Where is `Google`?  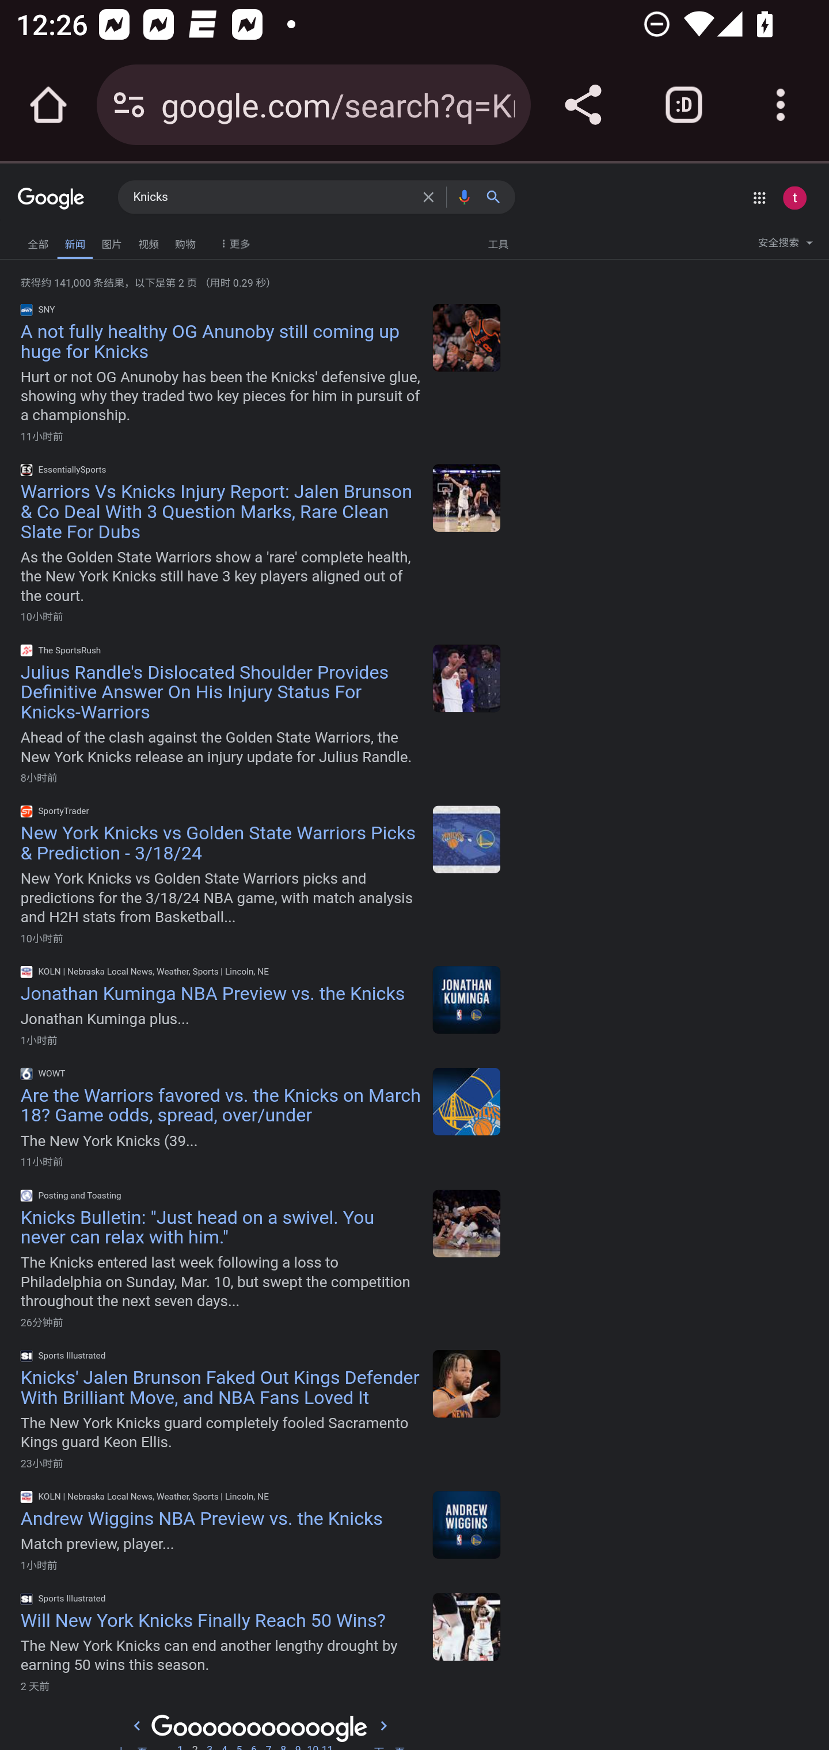 Google is located at coordinates (51, 199).